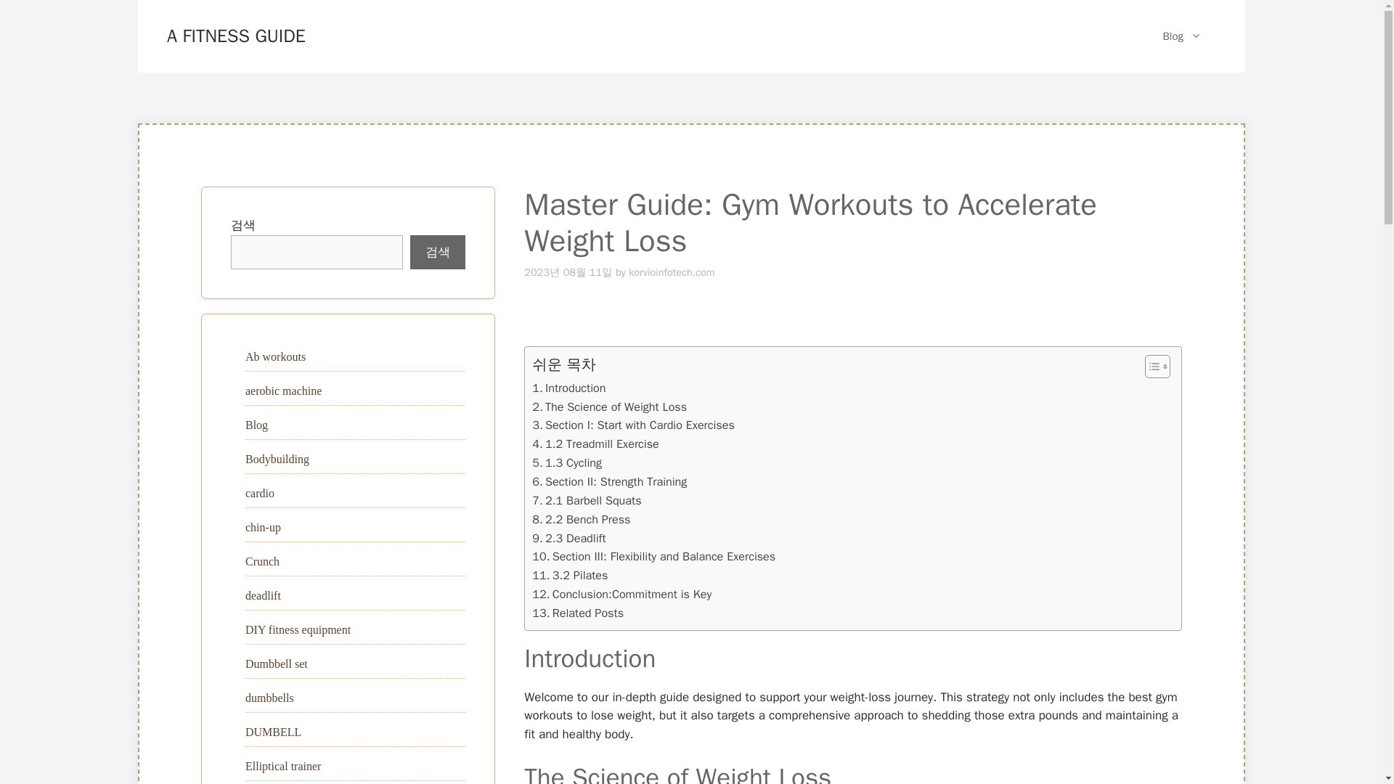  What do you see at coordinates (274, 356) in the screenshot?
I see `Ab workouts` at bounding box center [274, 356].